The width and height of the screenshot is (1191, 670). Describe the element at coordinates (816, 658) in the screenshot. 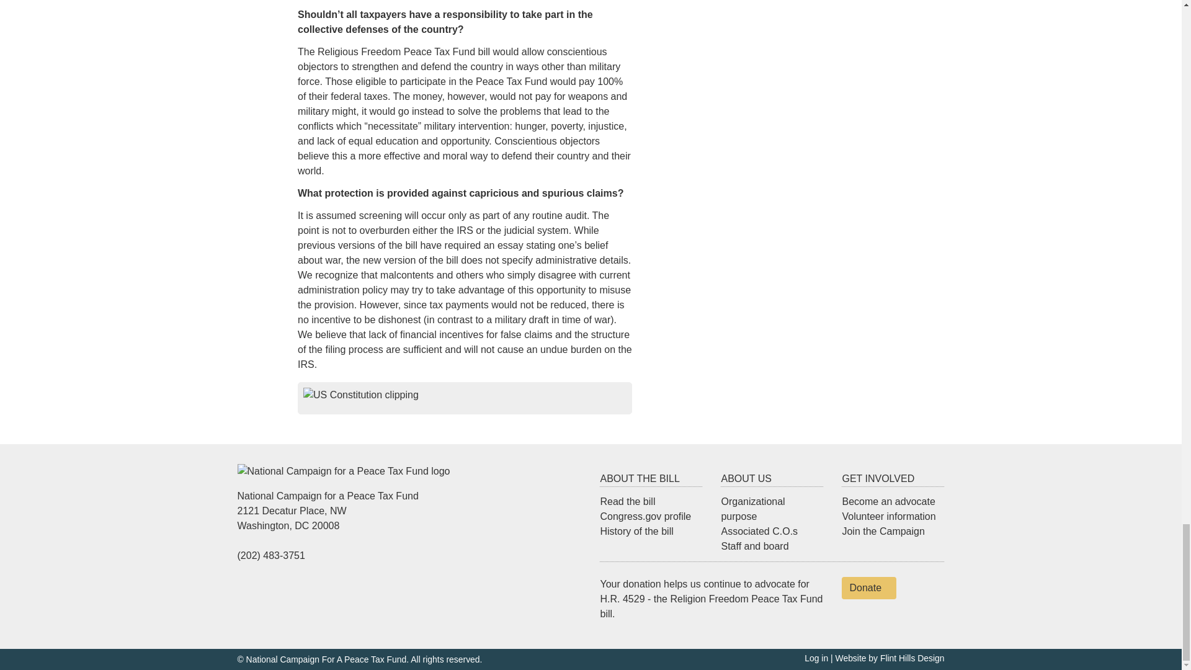

I see `Log in` at that location.